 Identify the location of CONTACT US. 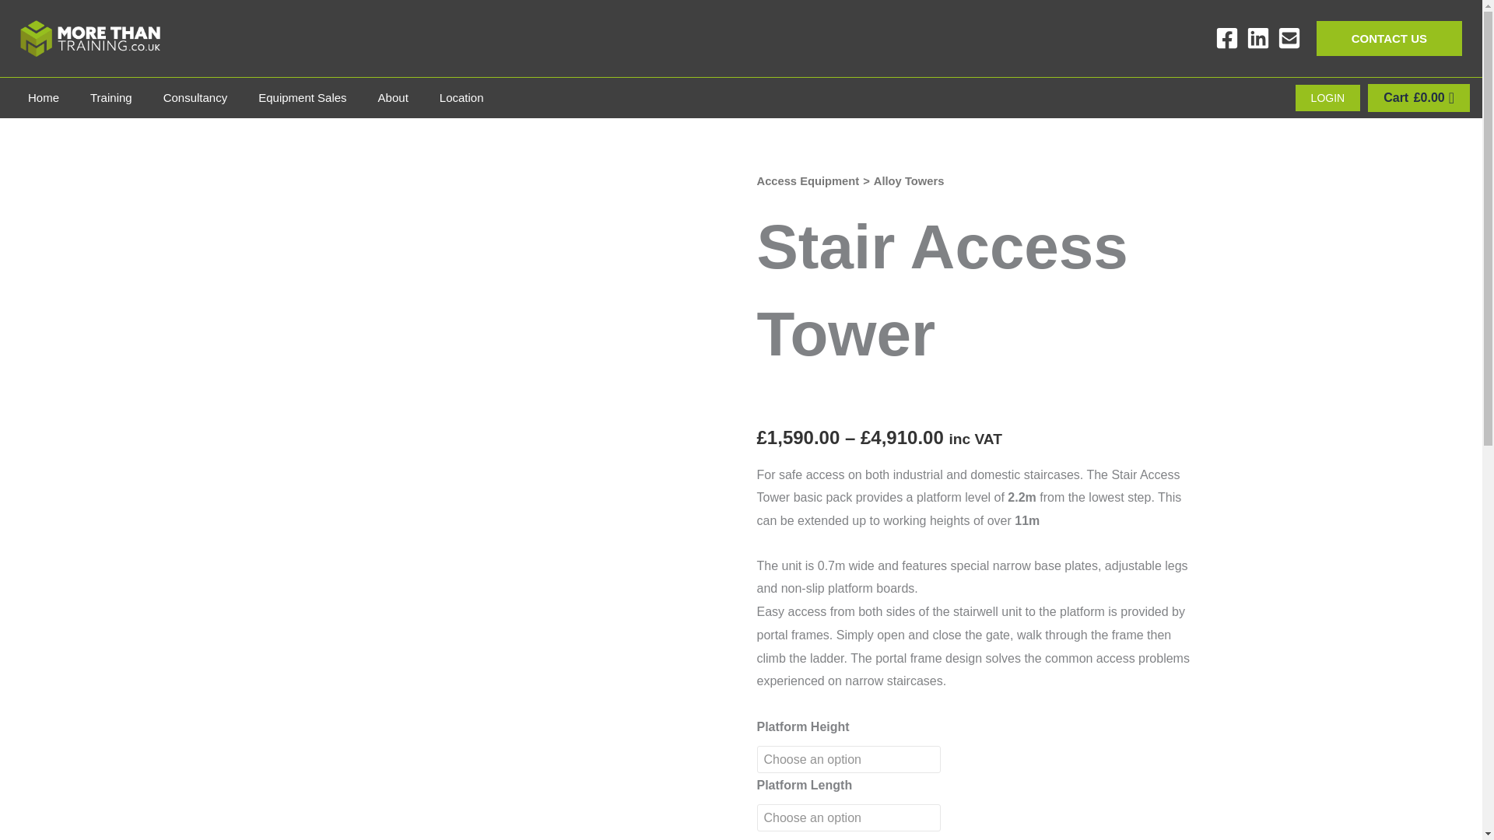
(1389, 39).